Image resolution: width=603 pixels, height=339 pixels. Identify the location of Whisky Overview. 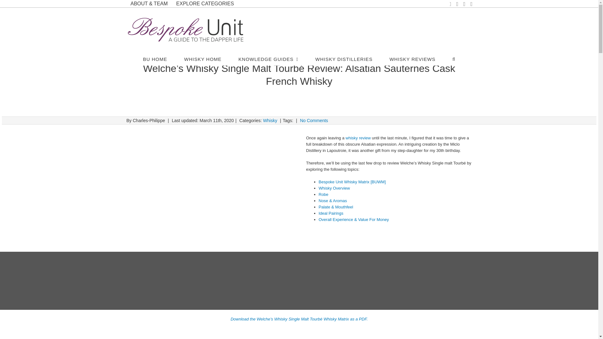
(334, 188).